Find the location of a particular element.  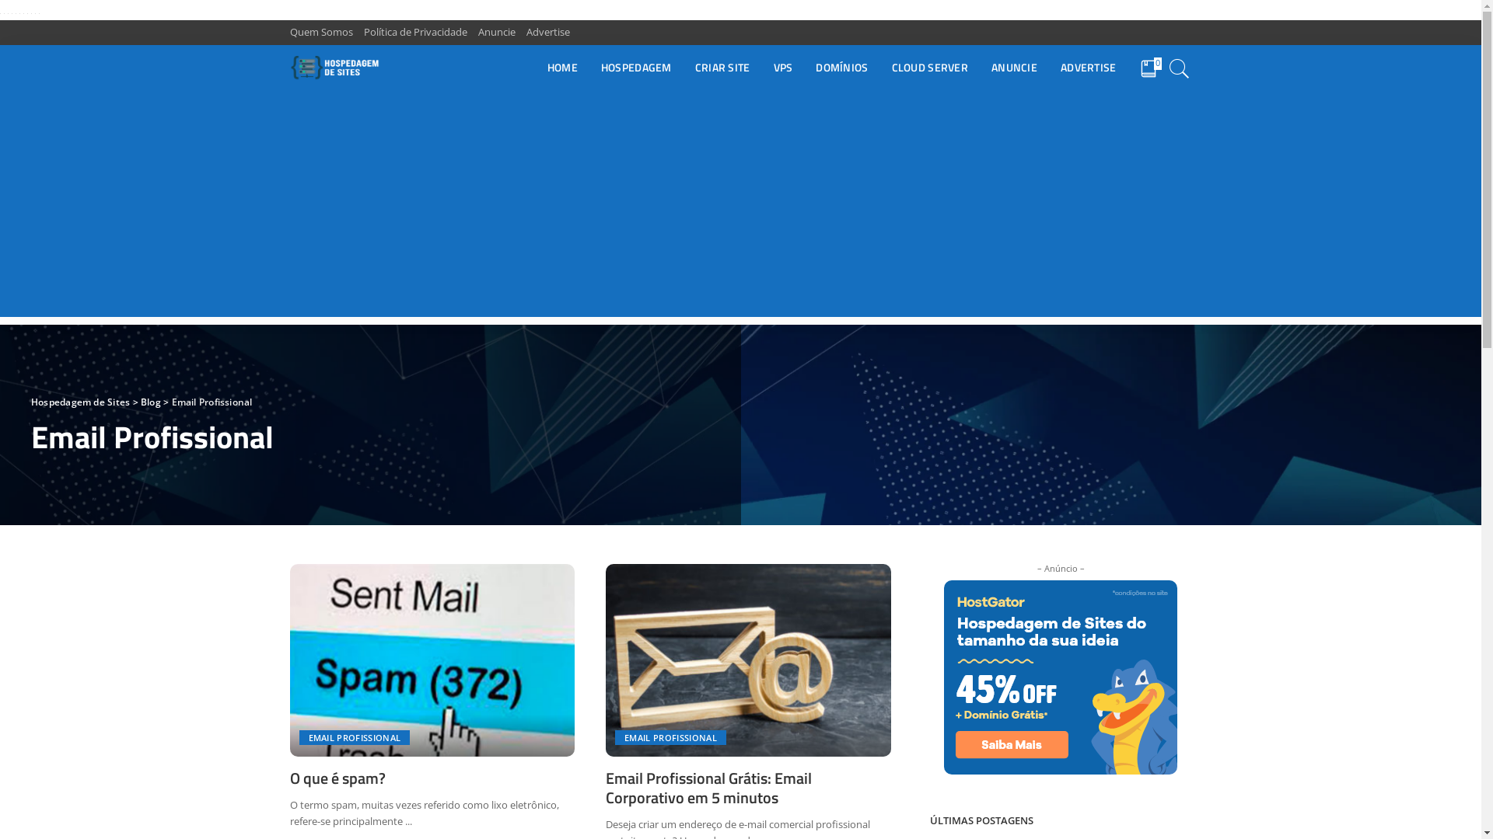

Quem Somos is located at coordinates (323, 33).